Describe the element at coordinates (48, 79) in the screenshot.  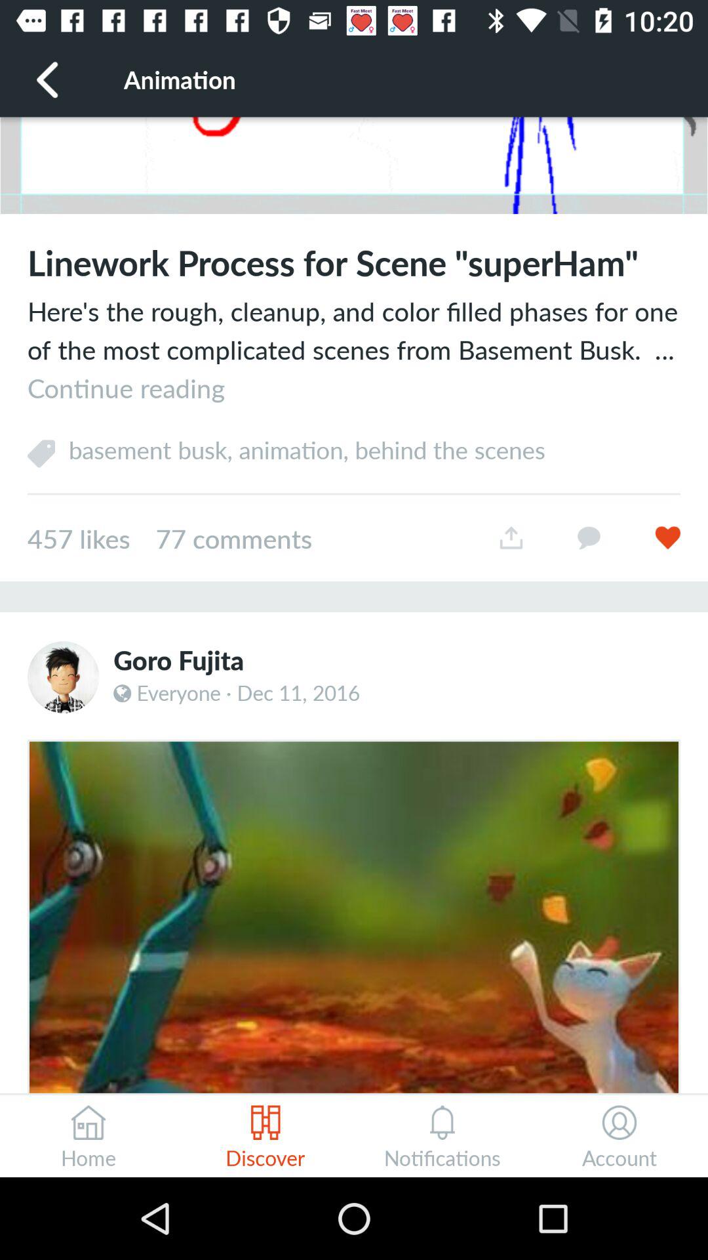
I see `choose icon to the left of animation icon` at that location.